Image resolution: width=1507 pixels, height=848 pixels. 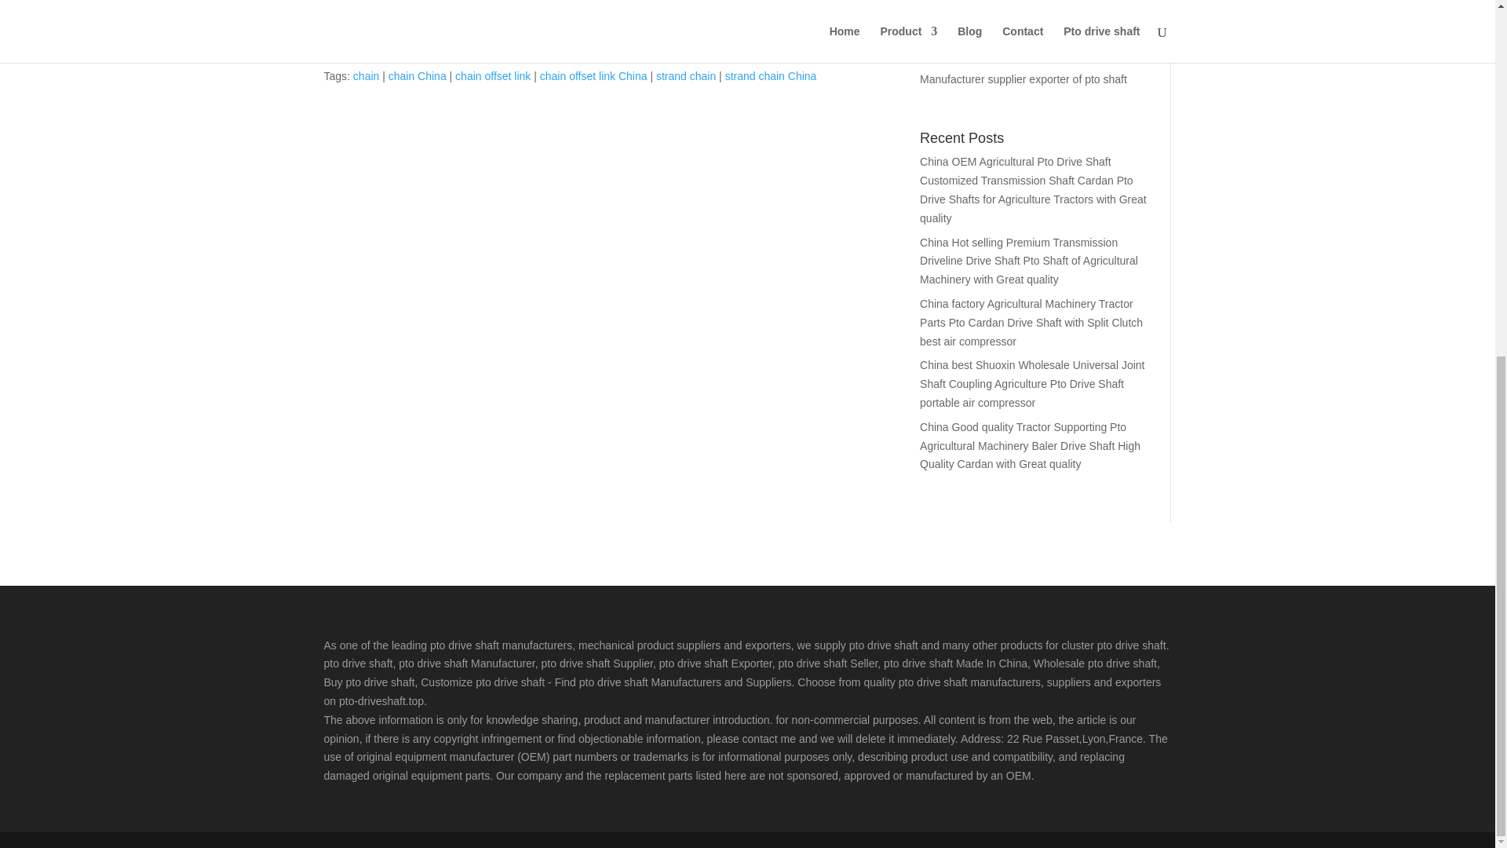 What do you see at coordinates (771, 75) in the screenshot?
I see `strand chain China` at bounding box center [771, 75].